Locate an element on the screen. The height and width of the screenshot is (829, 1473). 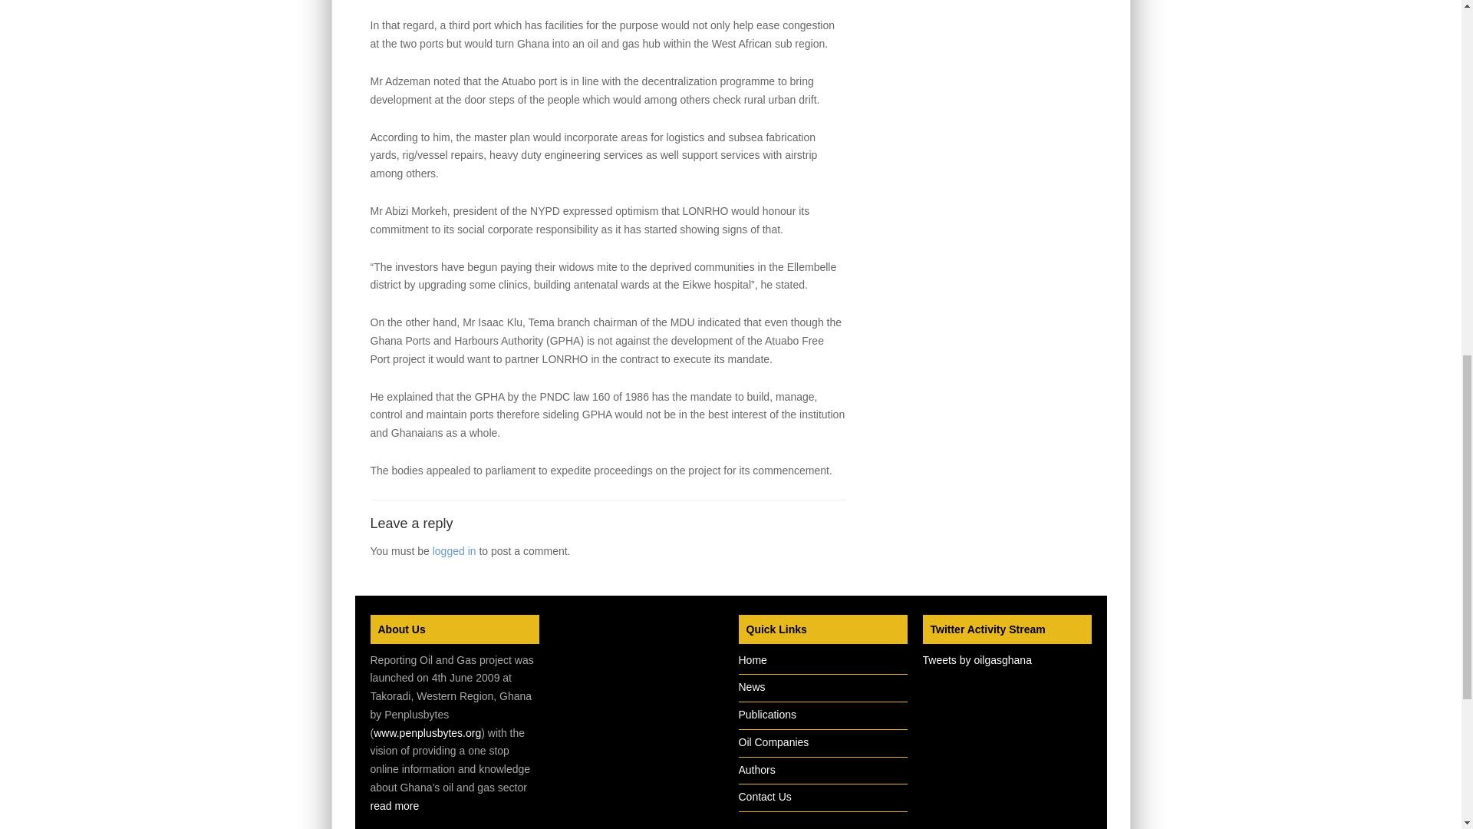
Home is located at coordinates (752, 660).